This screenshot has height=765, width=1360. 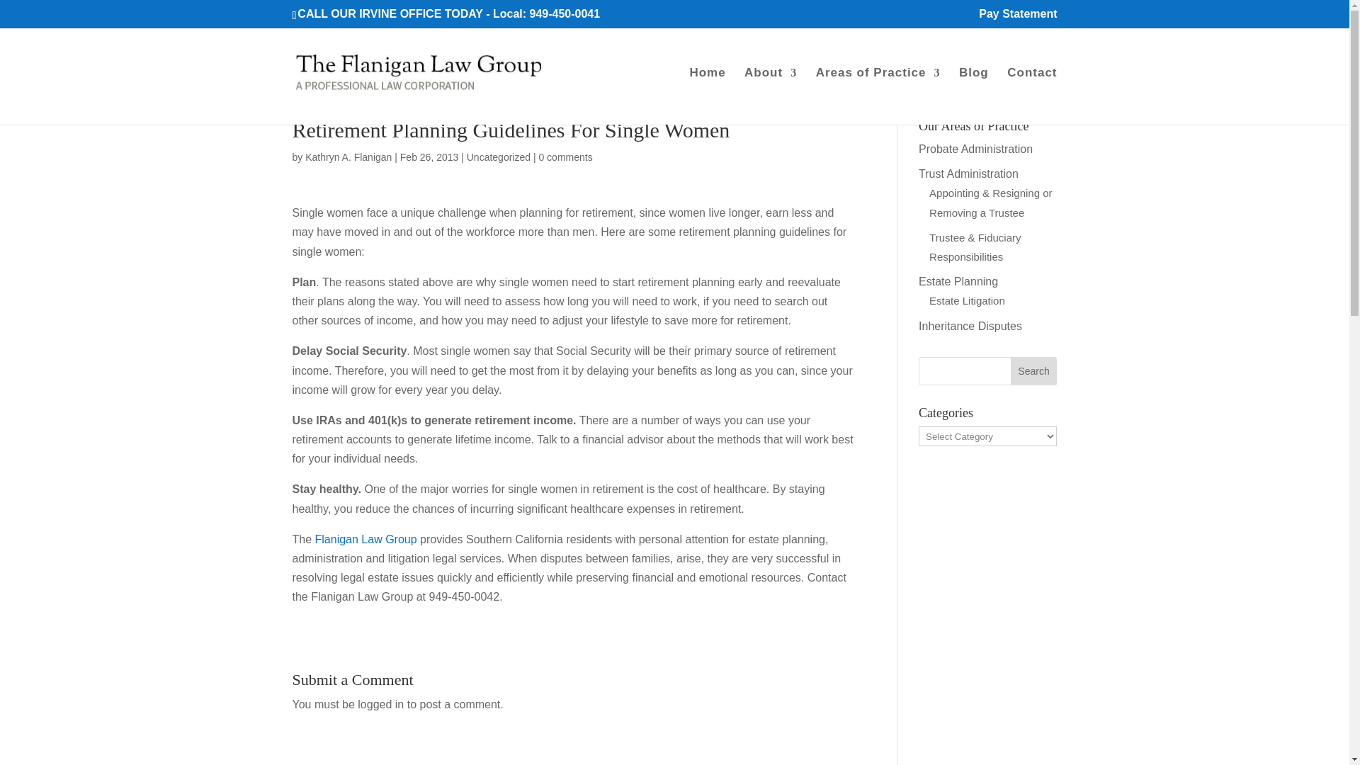 What do you see at coordinates (966, 300) in the screenshot?
I see `Estate Litigation` at bounding box center [966, 300].